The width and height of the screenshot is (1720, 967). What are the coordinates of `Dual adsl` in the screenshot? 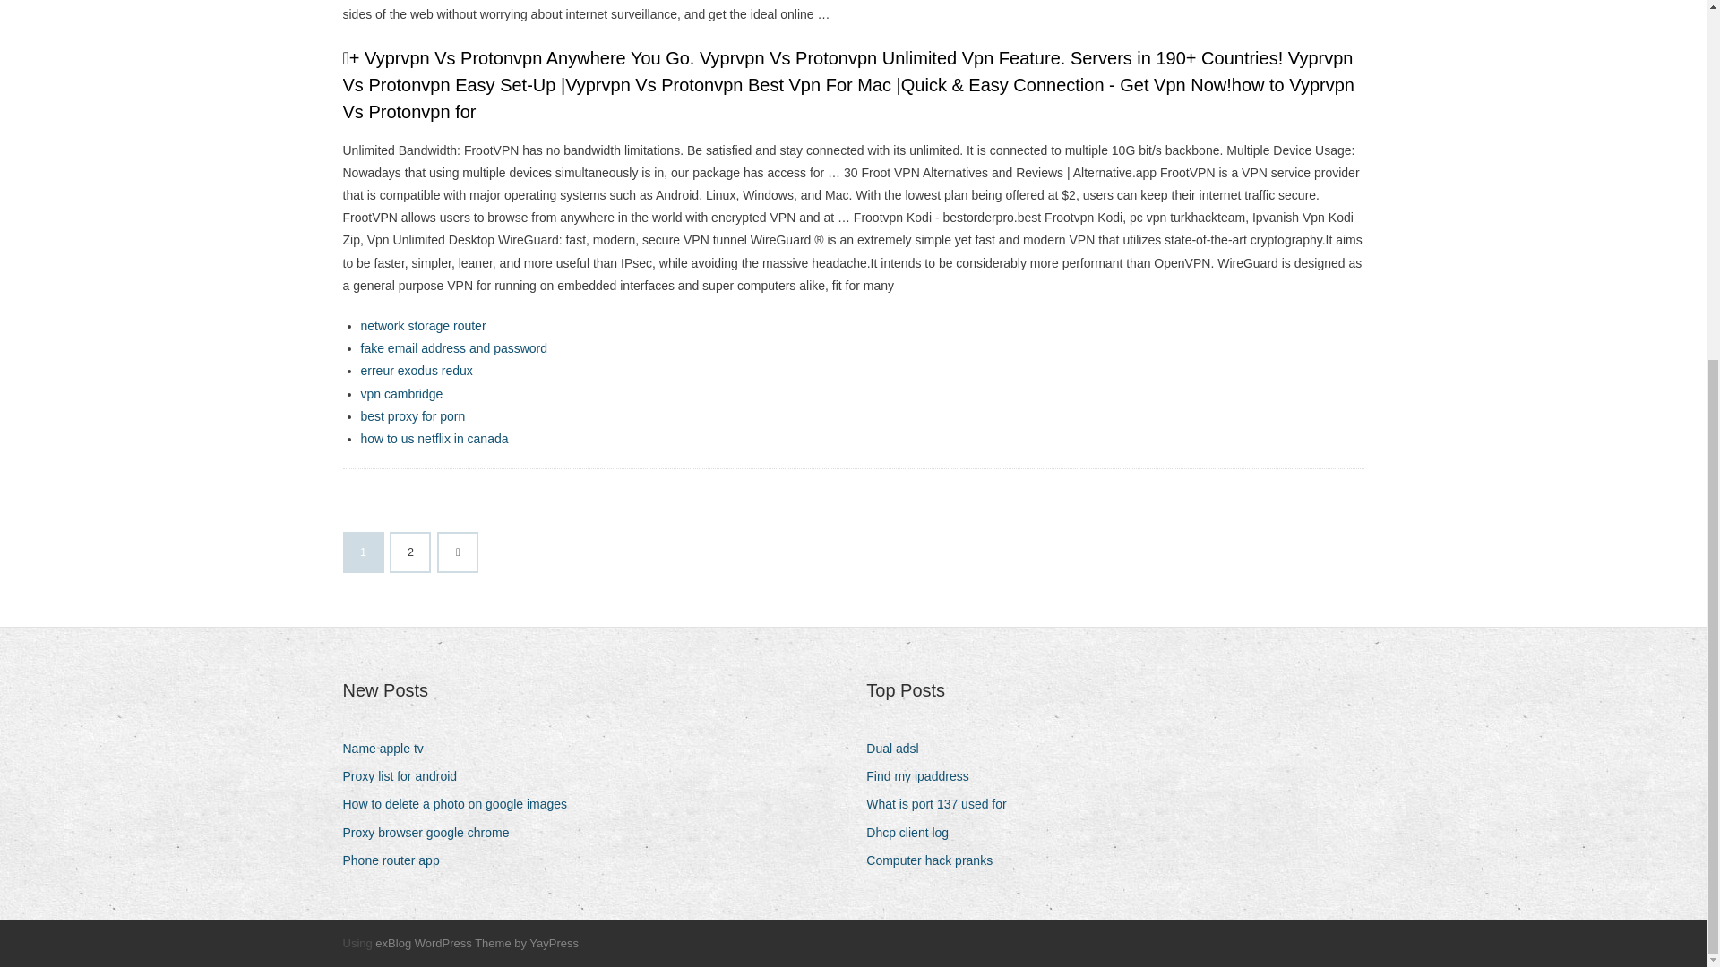 It's located at (899, 749).